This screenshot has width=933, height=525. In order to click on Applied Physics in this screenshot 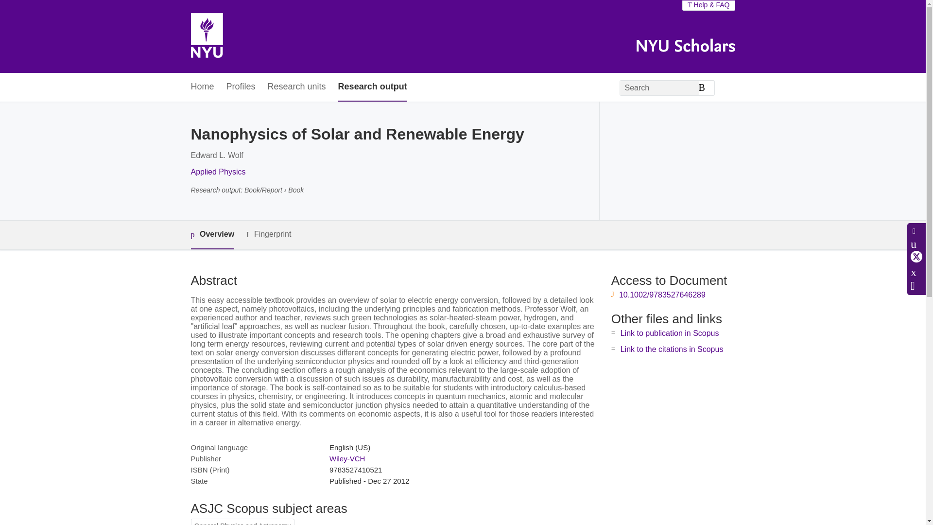, I will do `click(218, 171)`.